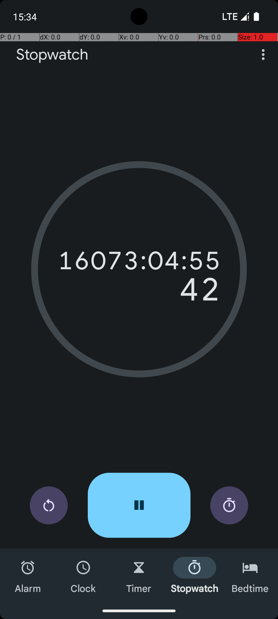  Describe the element at coordinates (139, 260) in the screenshot. I see `16073:04:46` at that location.